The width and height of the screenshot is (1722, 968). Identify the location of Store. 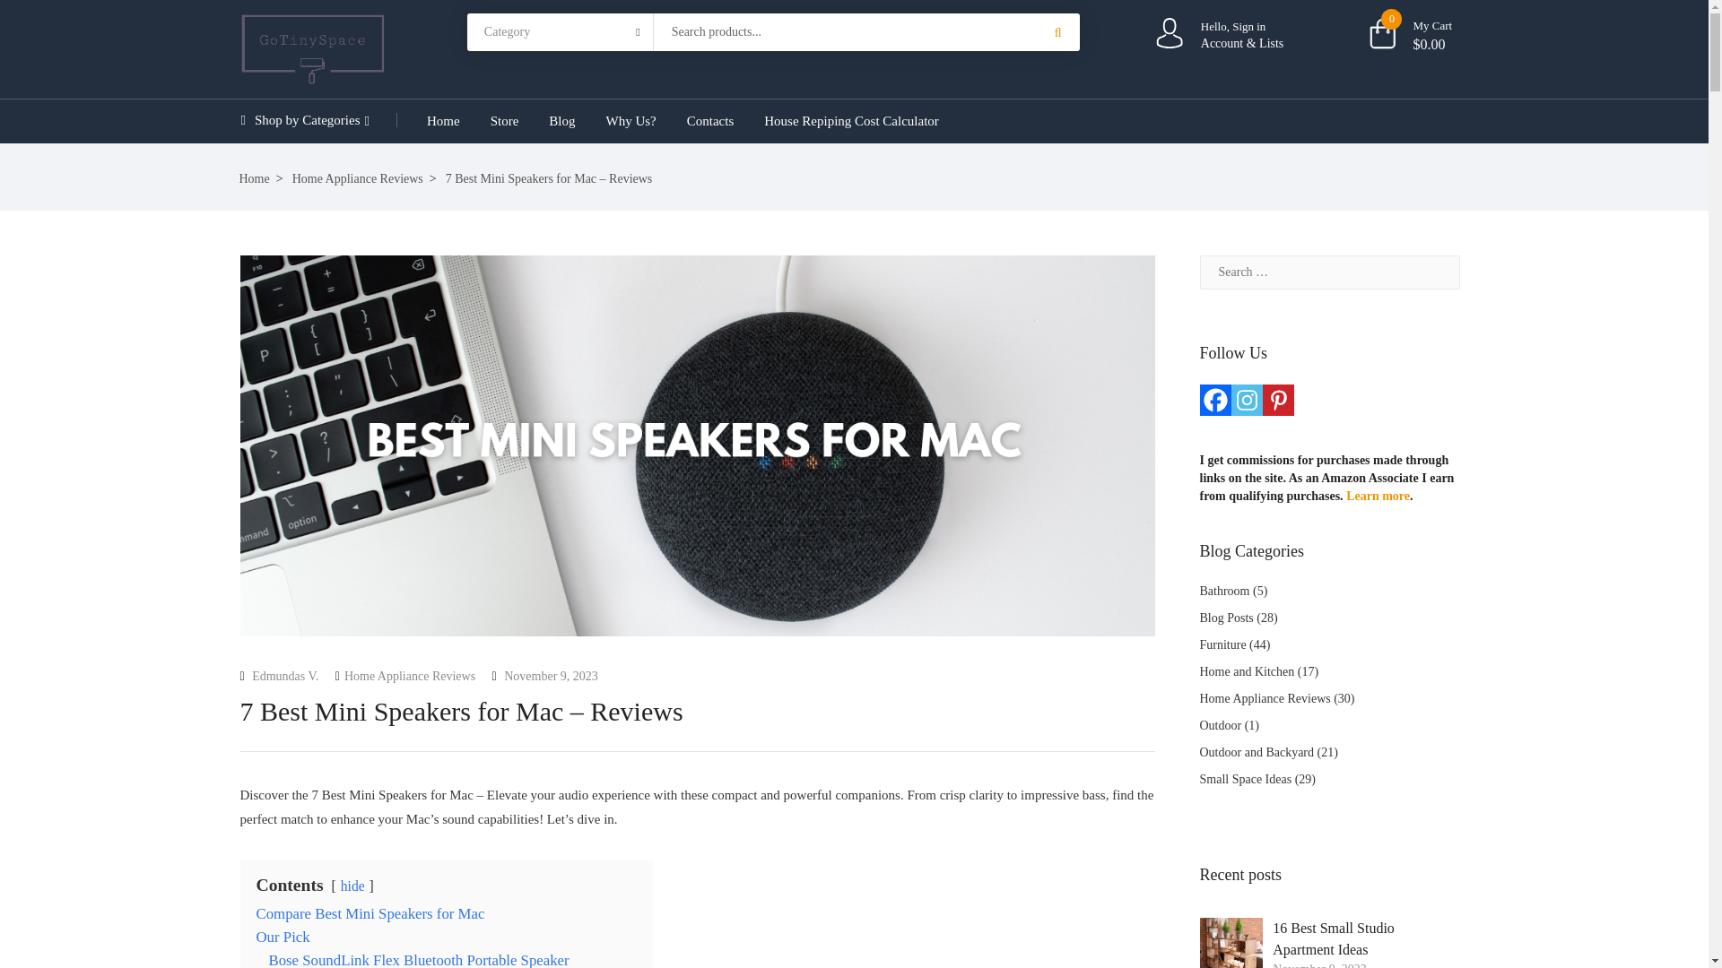
(504, 120).